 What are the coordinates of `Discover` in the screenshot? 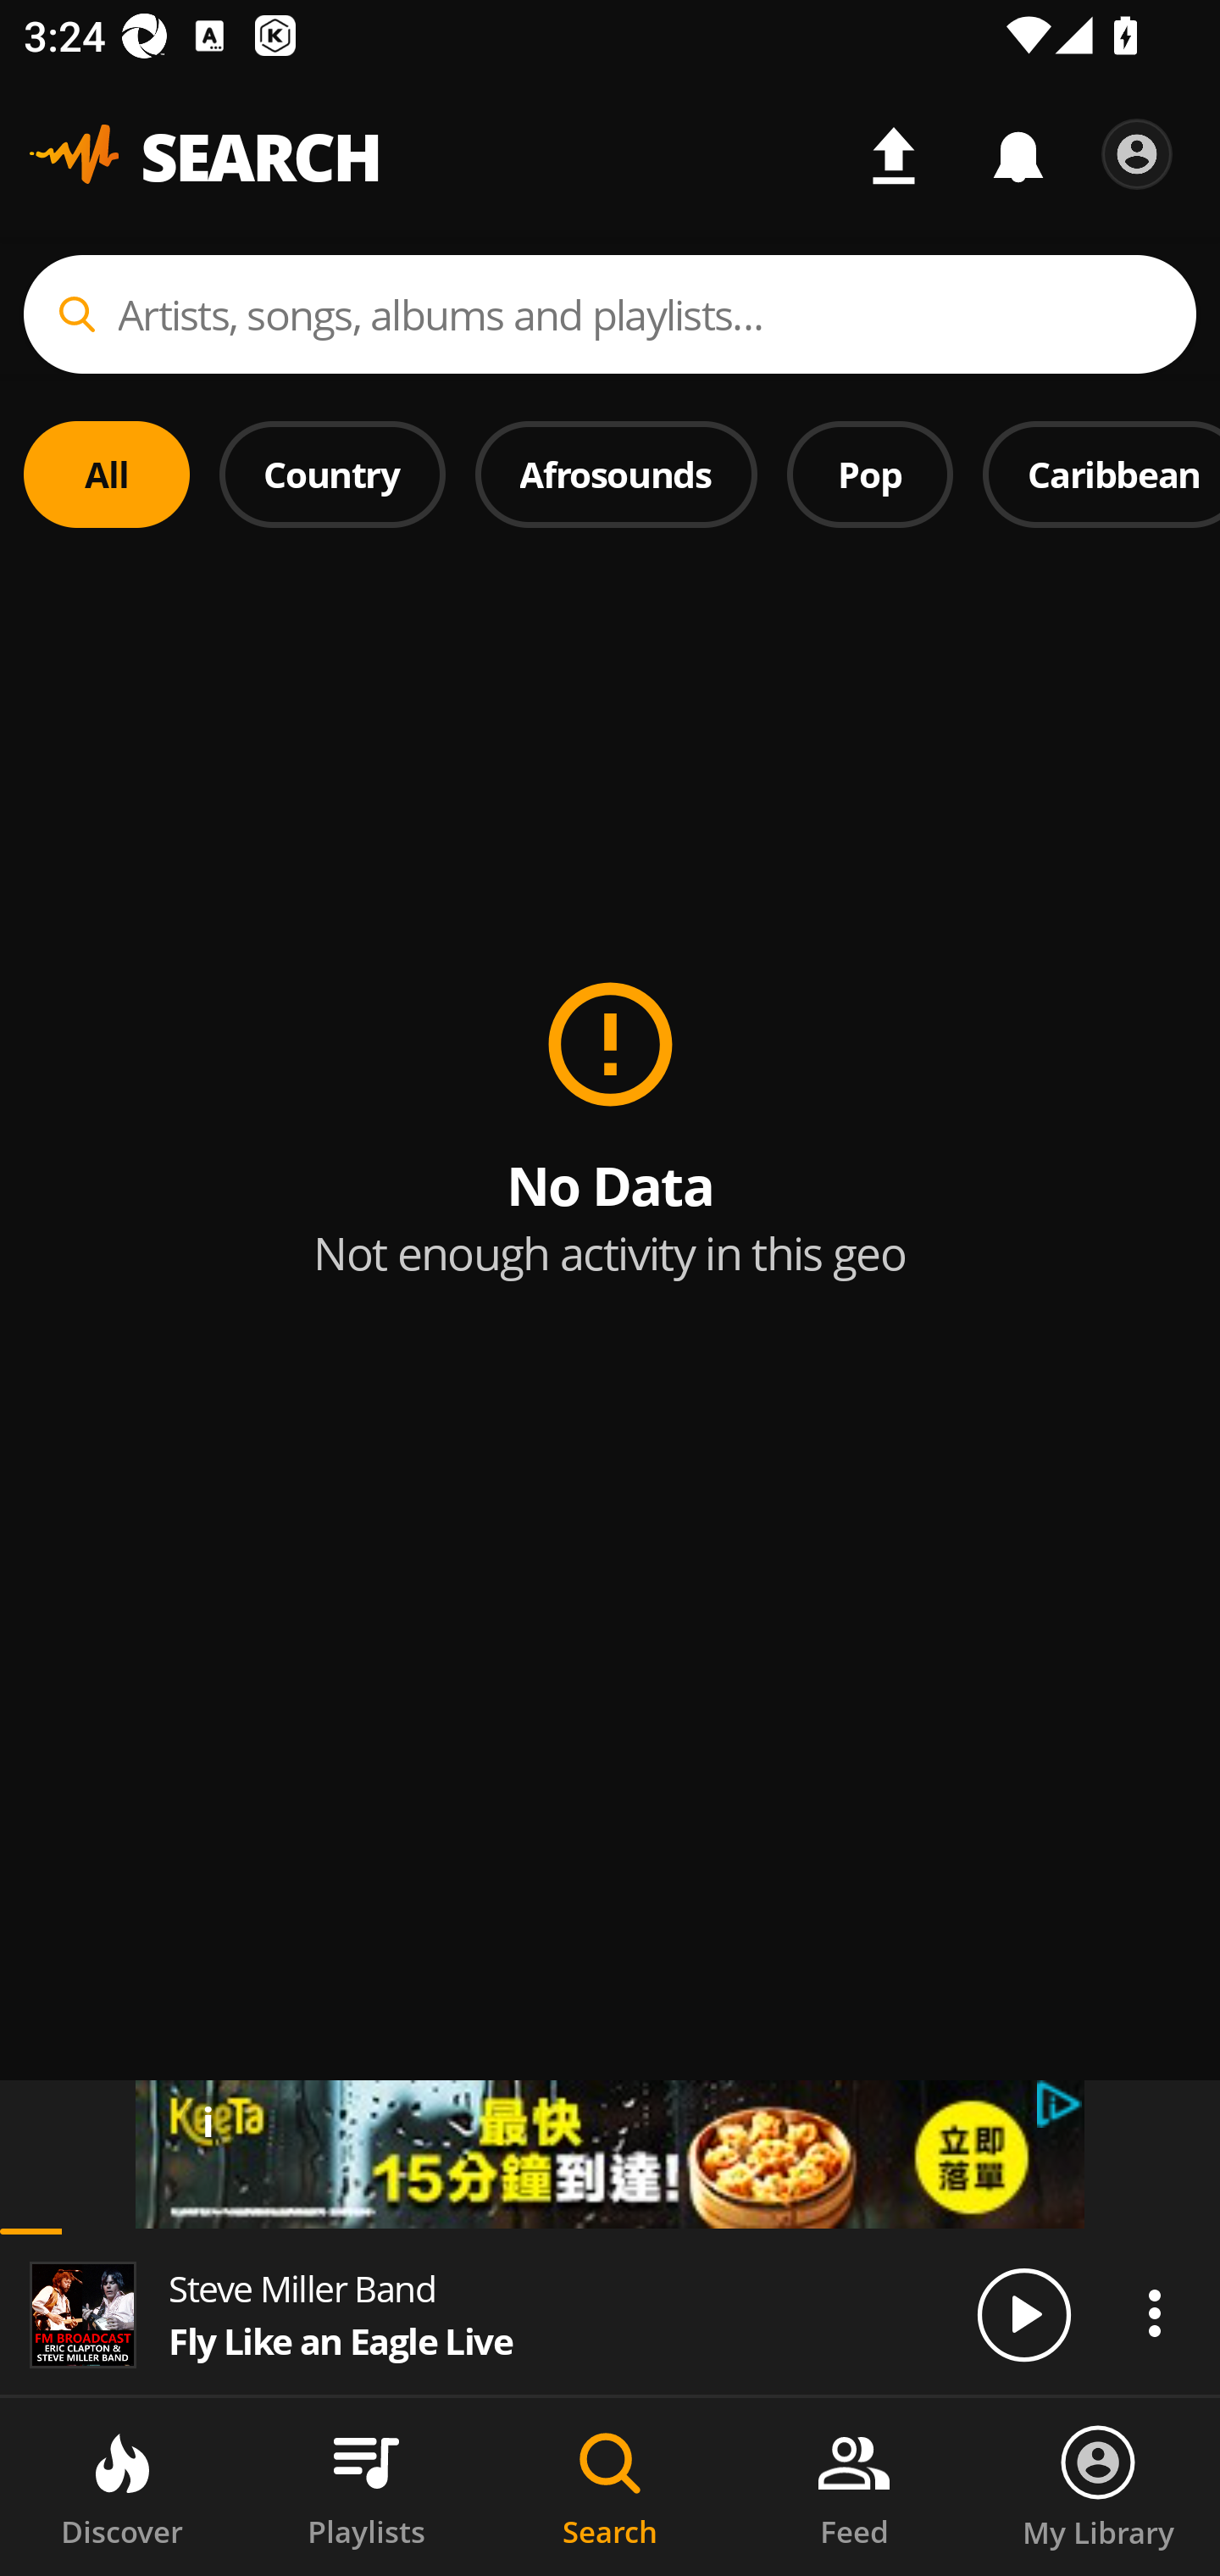 It's located at (122, 2487).